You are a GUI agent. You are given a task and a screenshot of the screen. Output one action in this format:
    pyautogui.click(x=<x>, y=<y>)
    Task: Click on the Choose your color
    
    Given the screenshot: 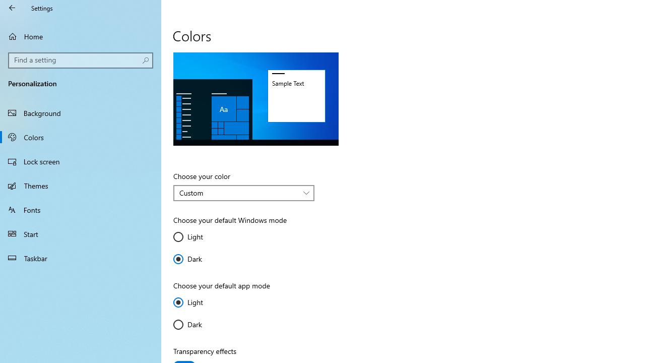 What is the action you would take?
    pyautogui.click(x=244, y=193)
    